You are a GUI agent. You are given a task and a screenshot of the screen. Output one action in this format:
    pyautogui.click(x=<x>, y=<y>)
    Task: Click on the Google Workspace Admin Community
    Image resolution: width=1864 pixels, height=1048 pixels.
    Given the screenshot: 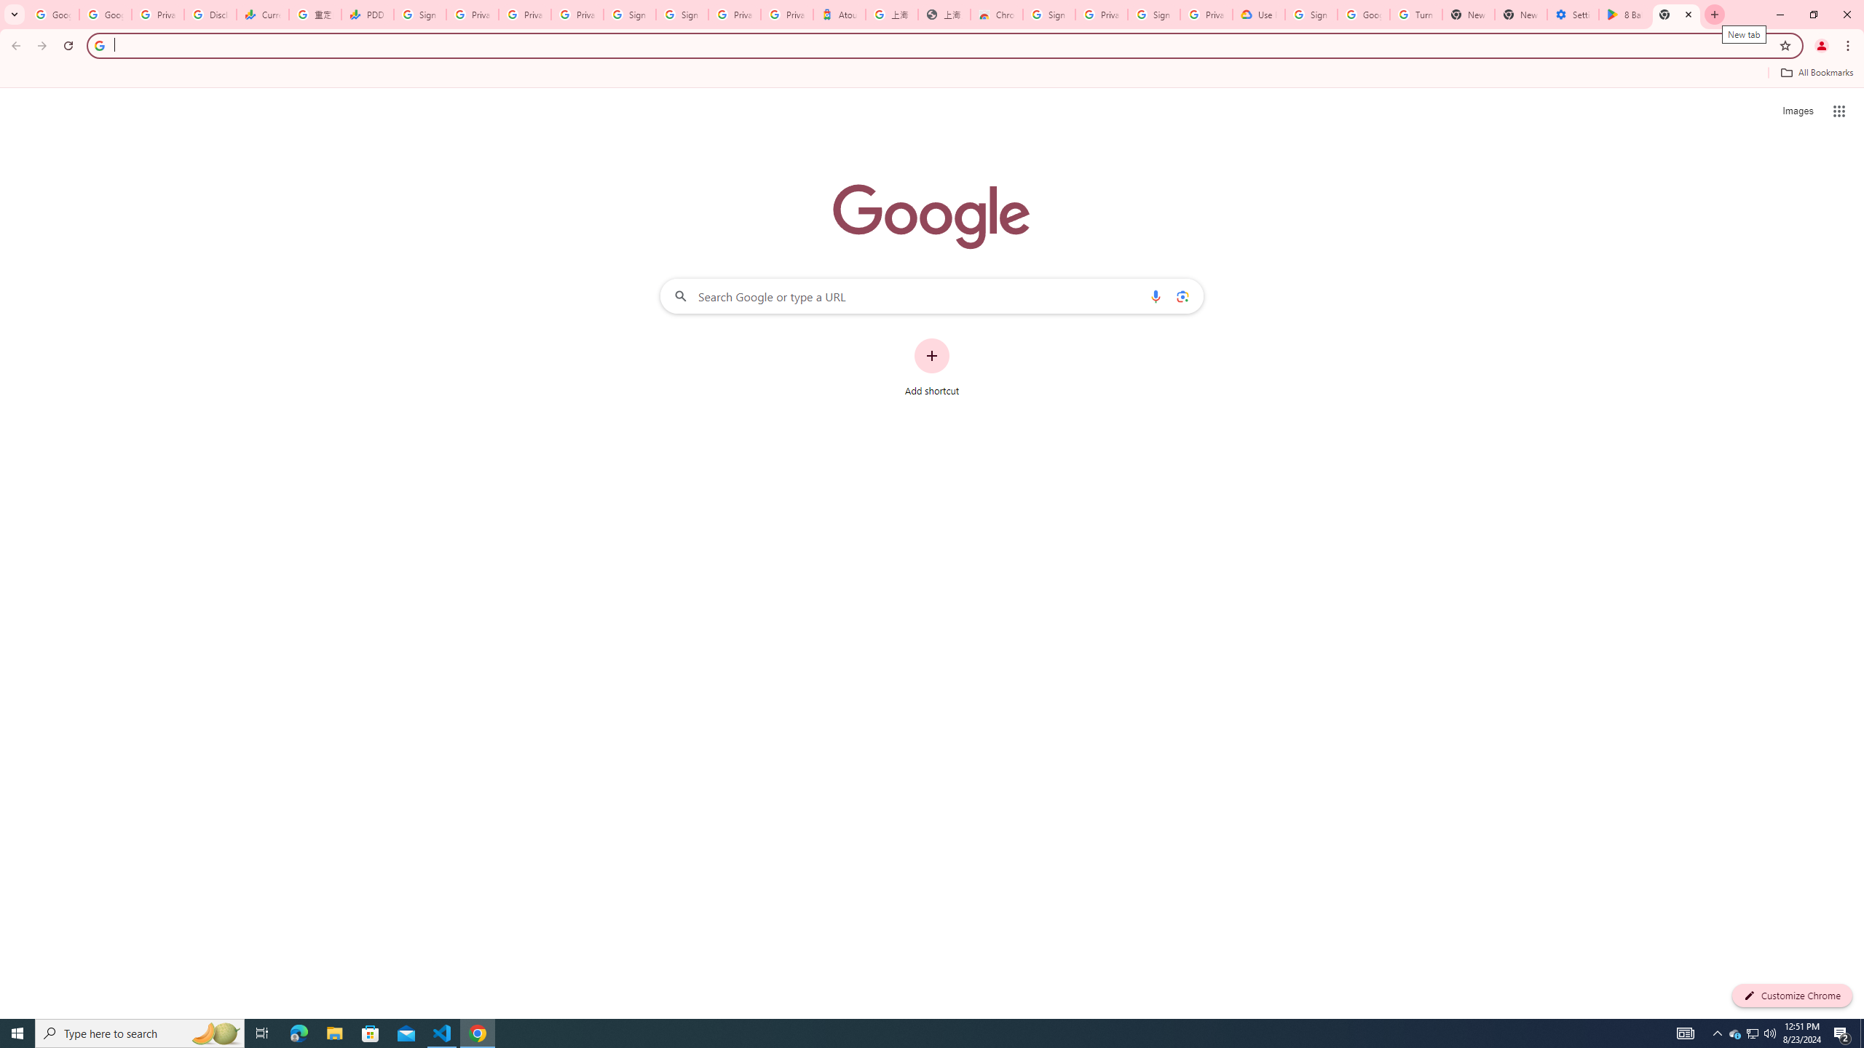 What is the action you would take?
    pyautogui.click(x=52, y=15)
    